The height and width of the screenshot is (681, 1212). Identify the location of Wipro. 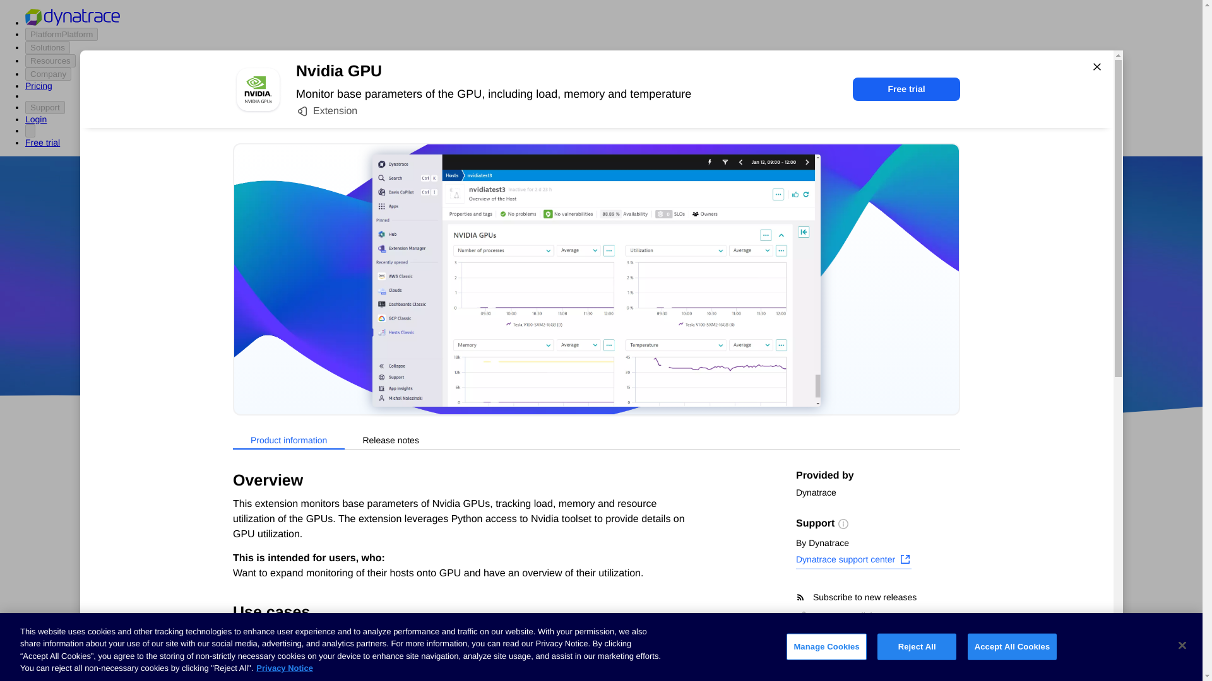
(699, 311).